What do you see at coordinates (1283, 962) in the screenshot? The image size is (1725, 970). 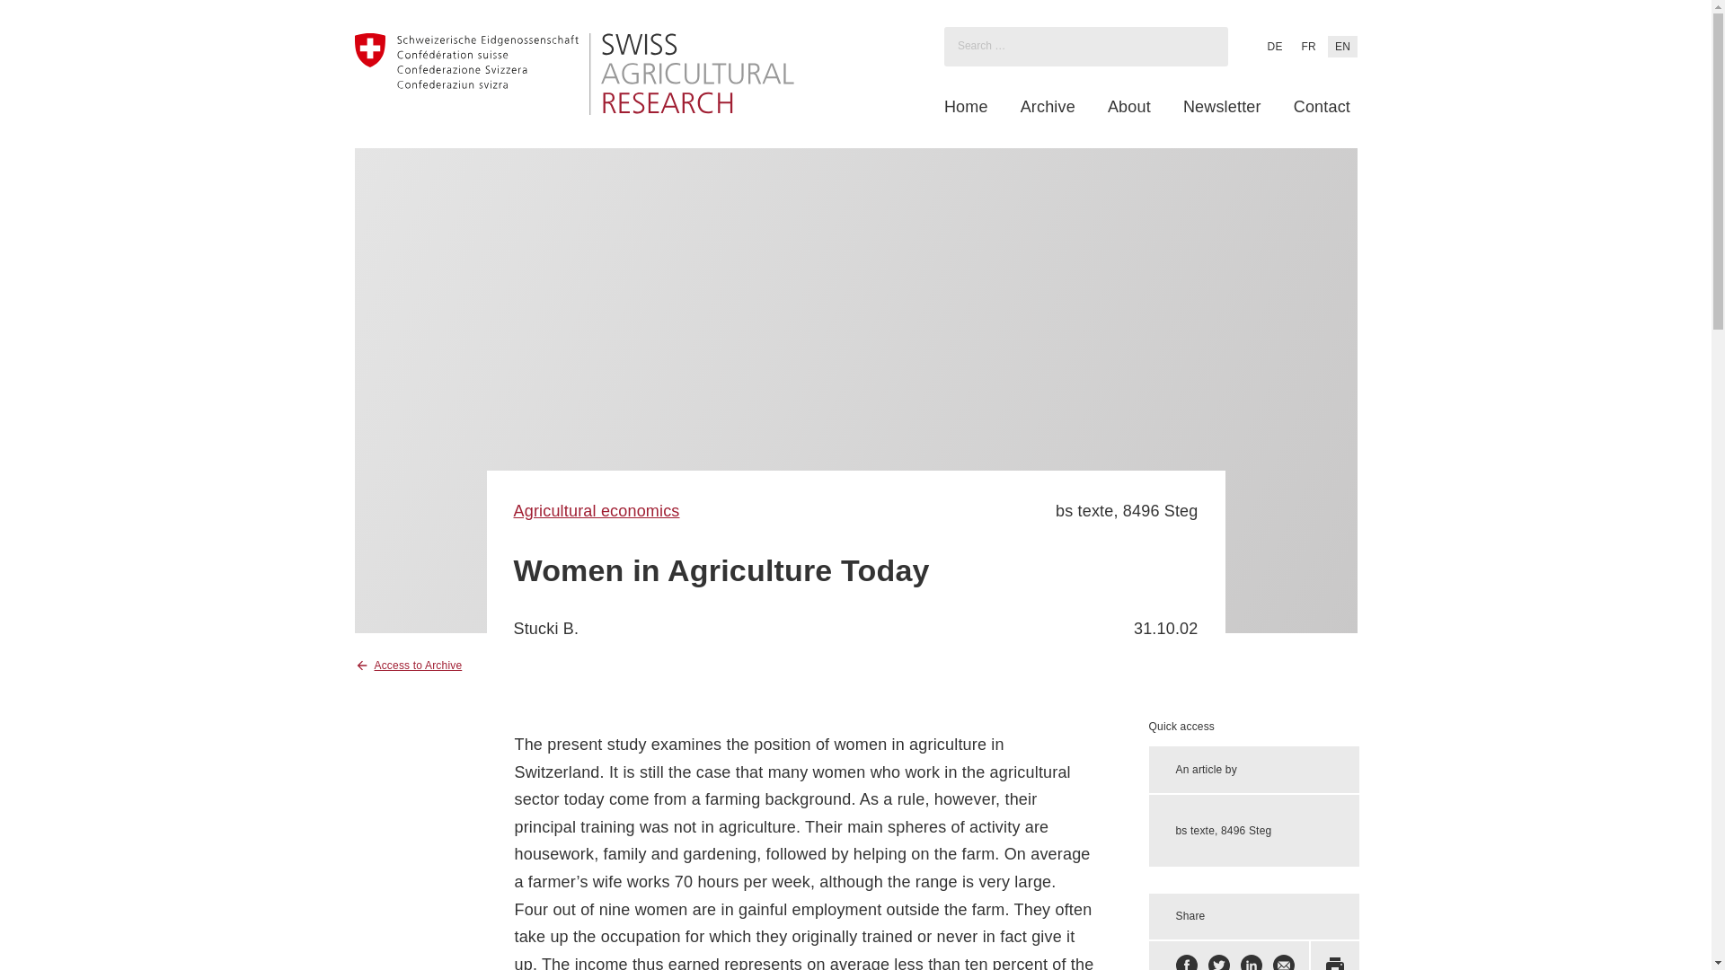 I see `Share by e-mail` at bounding box center [1283, 962].